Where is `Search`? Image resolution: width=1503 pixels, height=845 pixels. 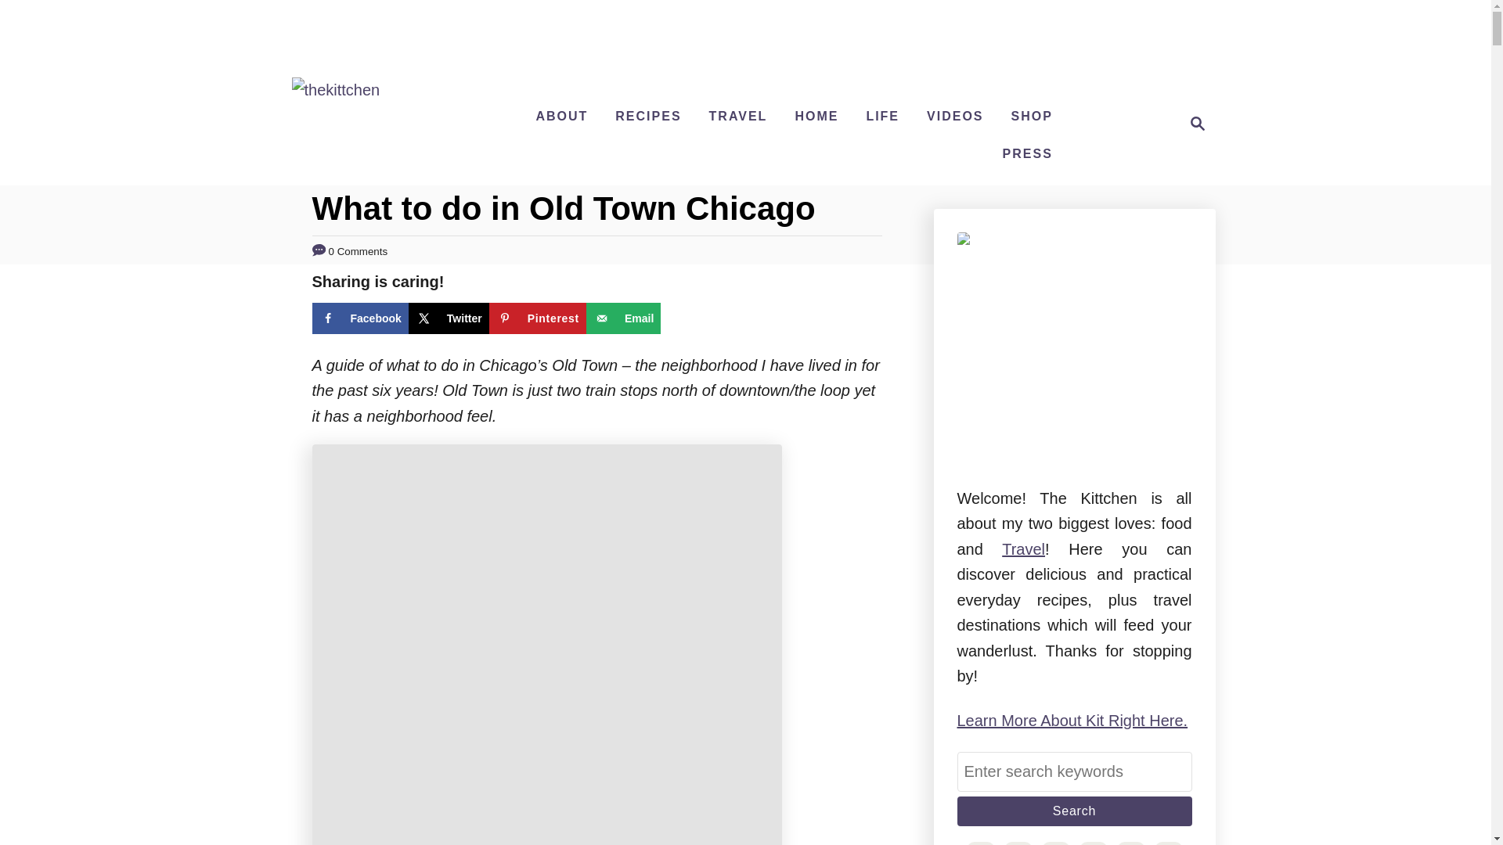 Search is located at coordinates (1074, 811).